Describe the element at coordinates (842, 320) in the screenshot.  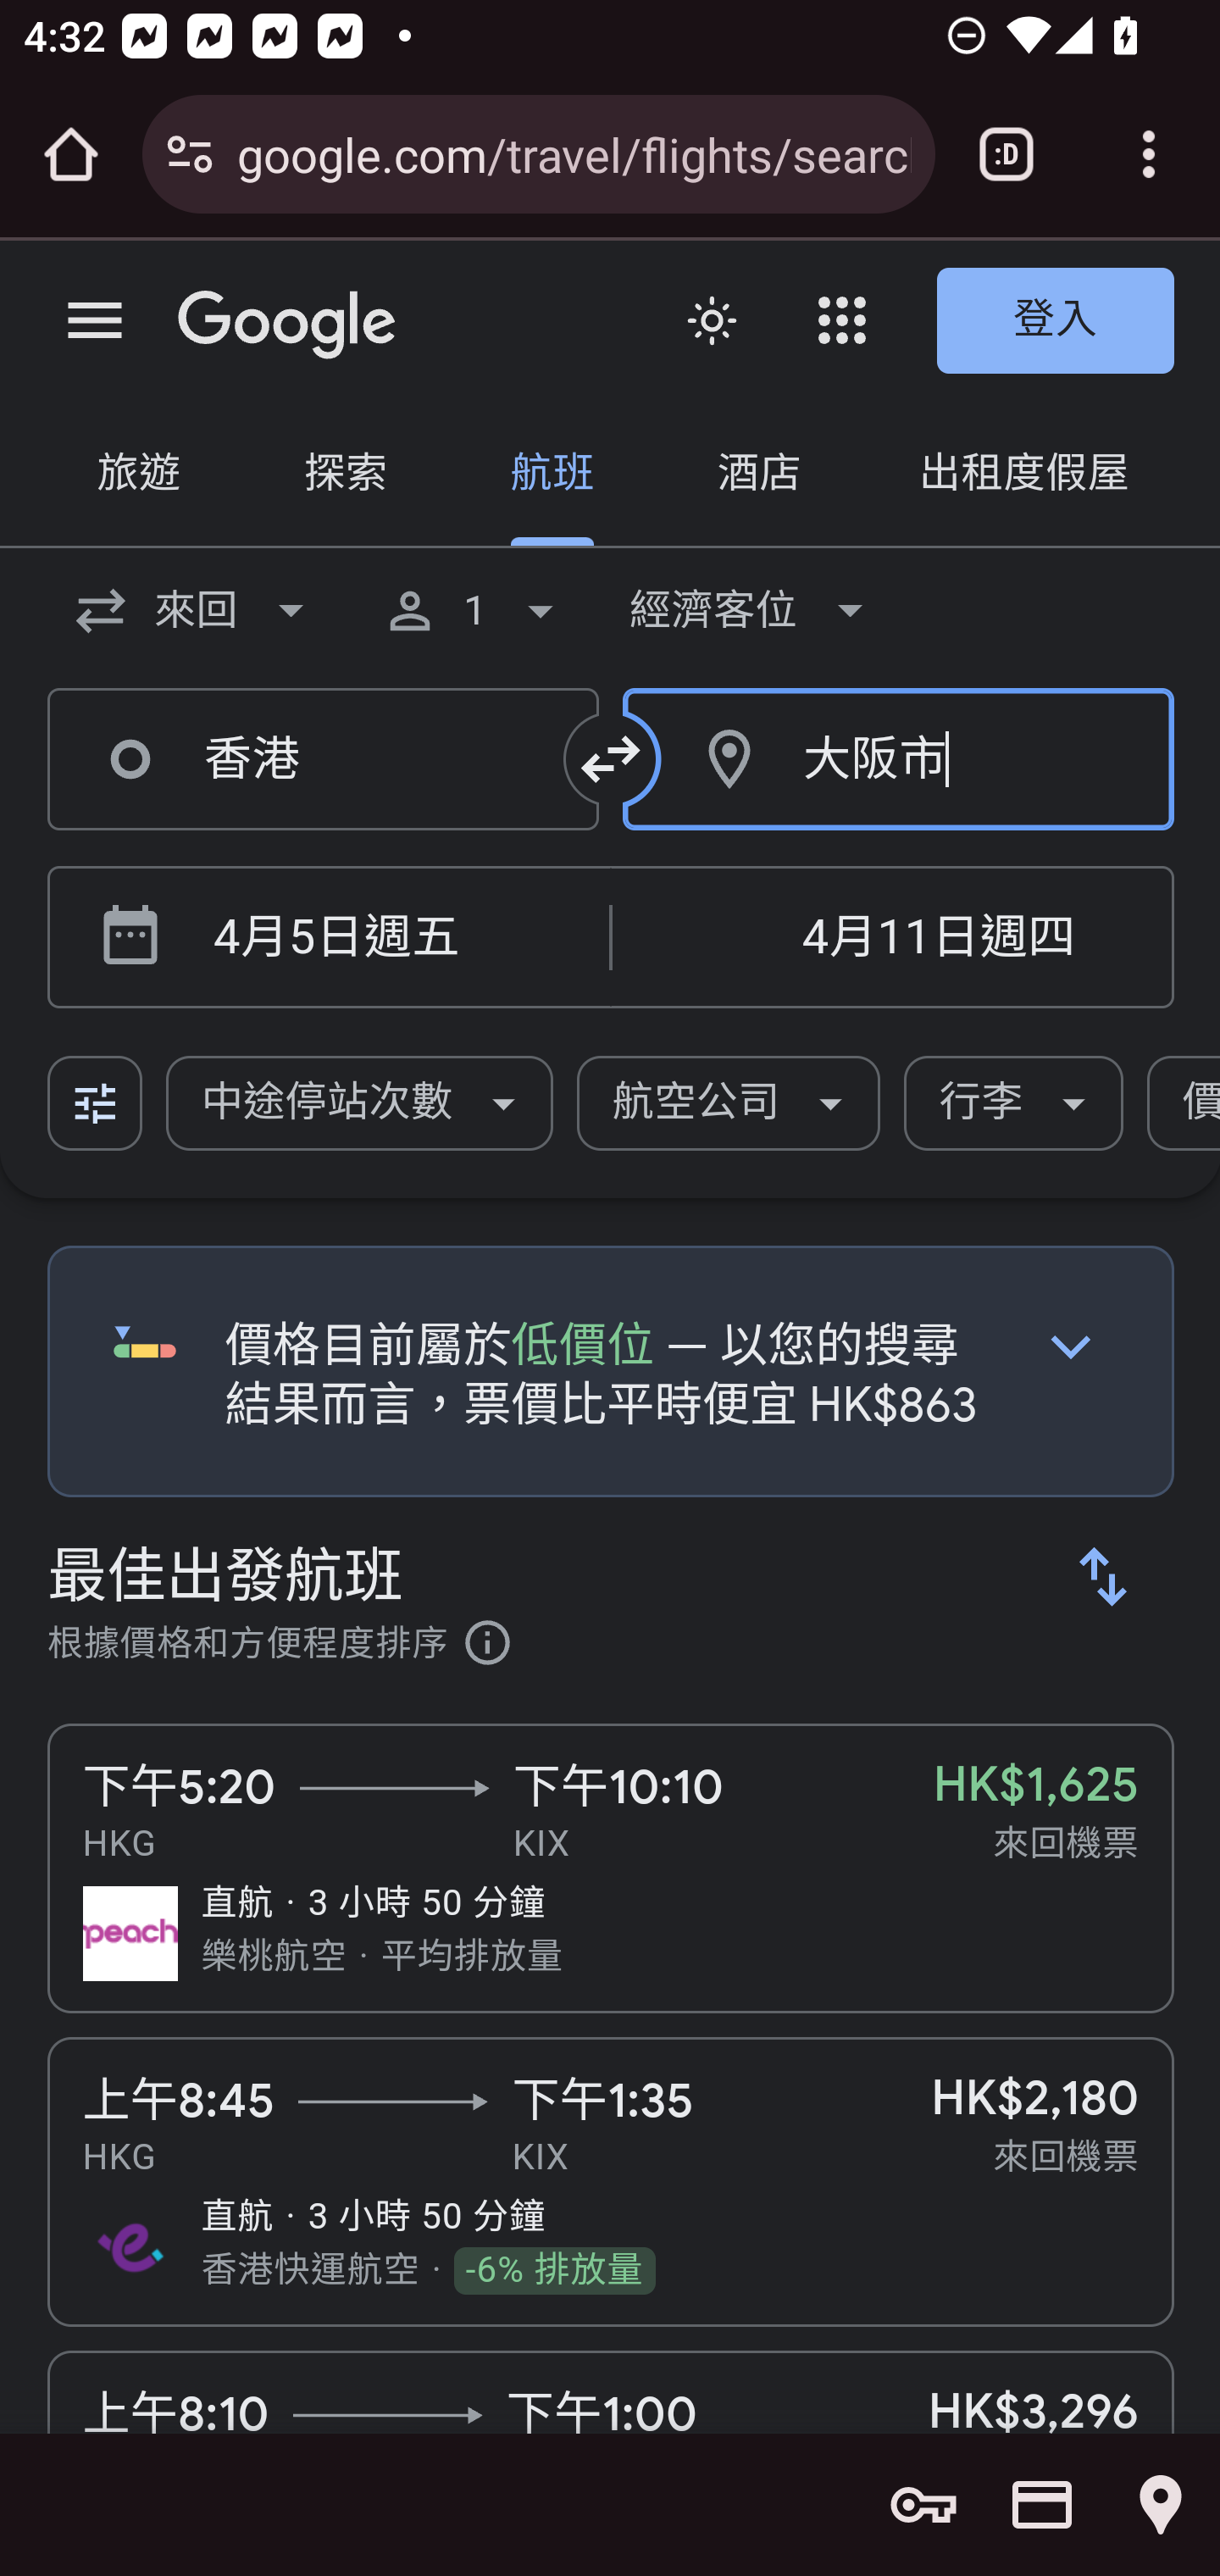
I see `Google Apps` at that location.